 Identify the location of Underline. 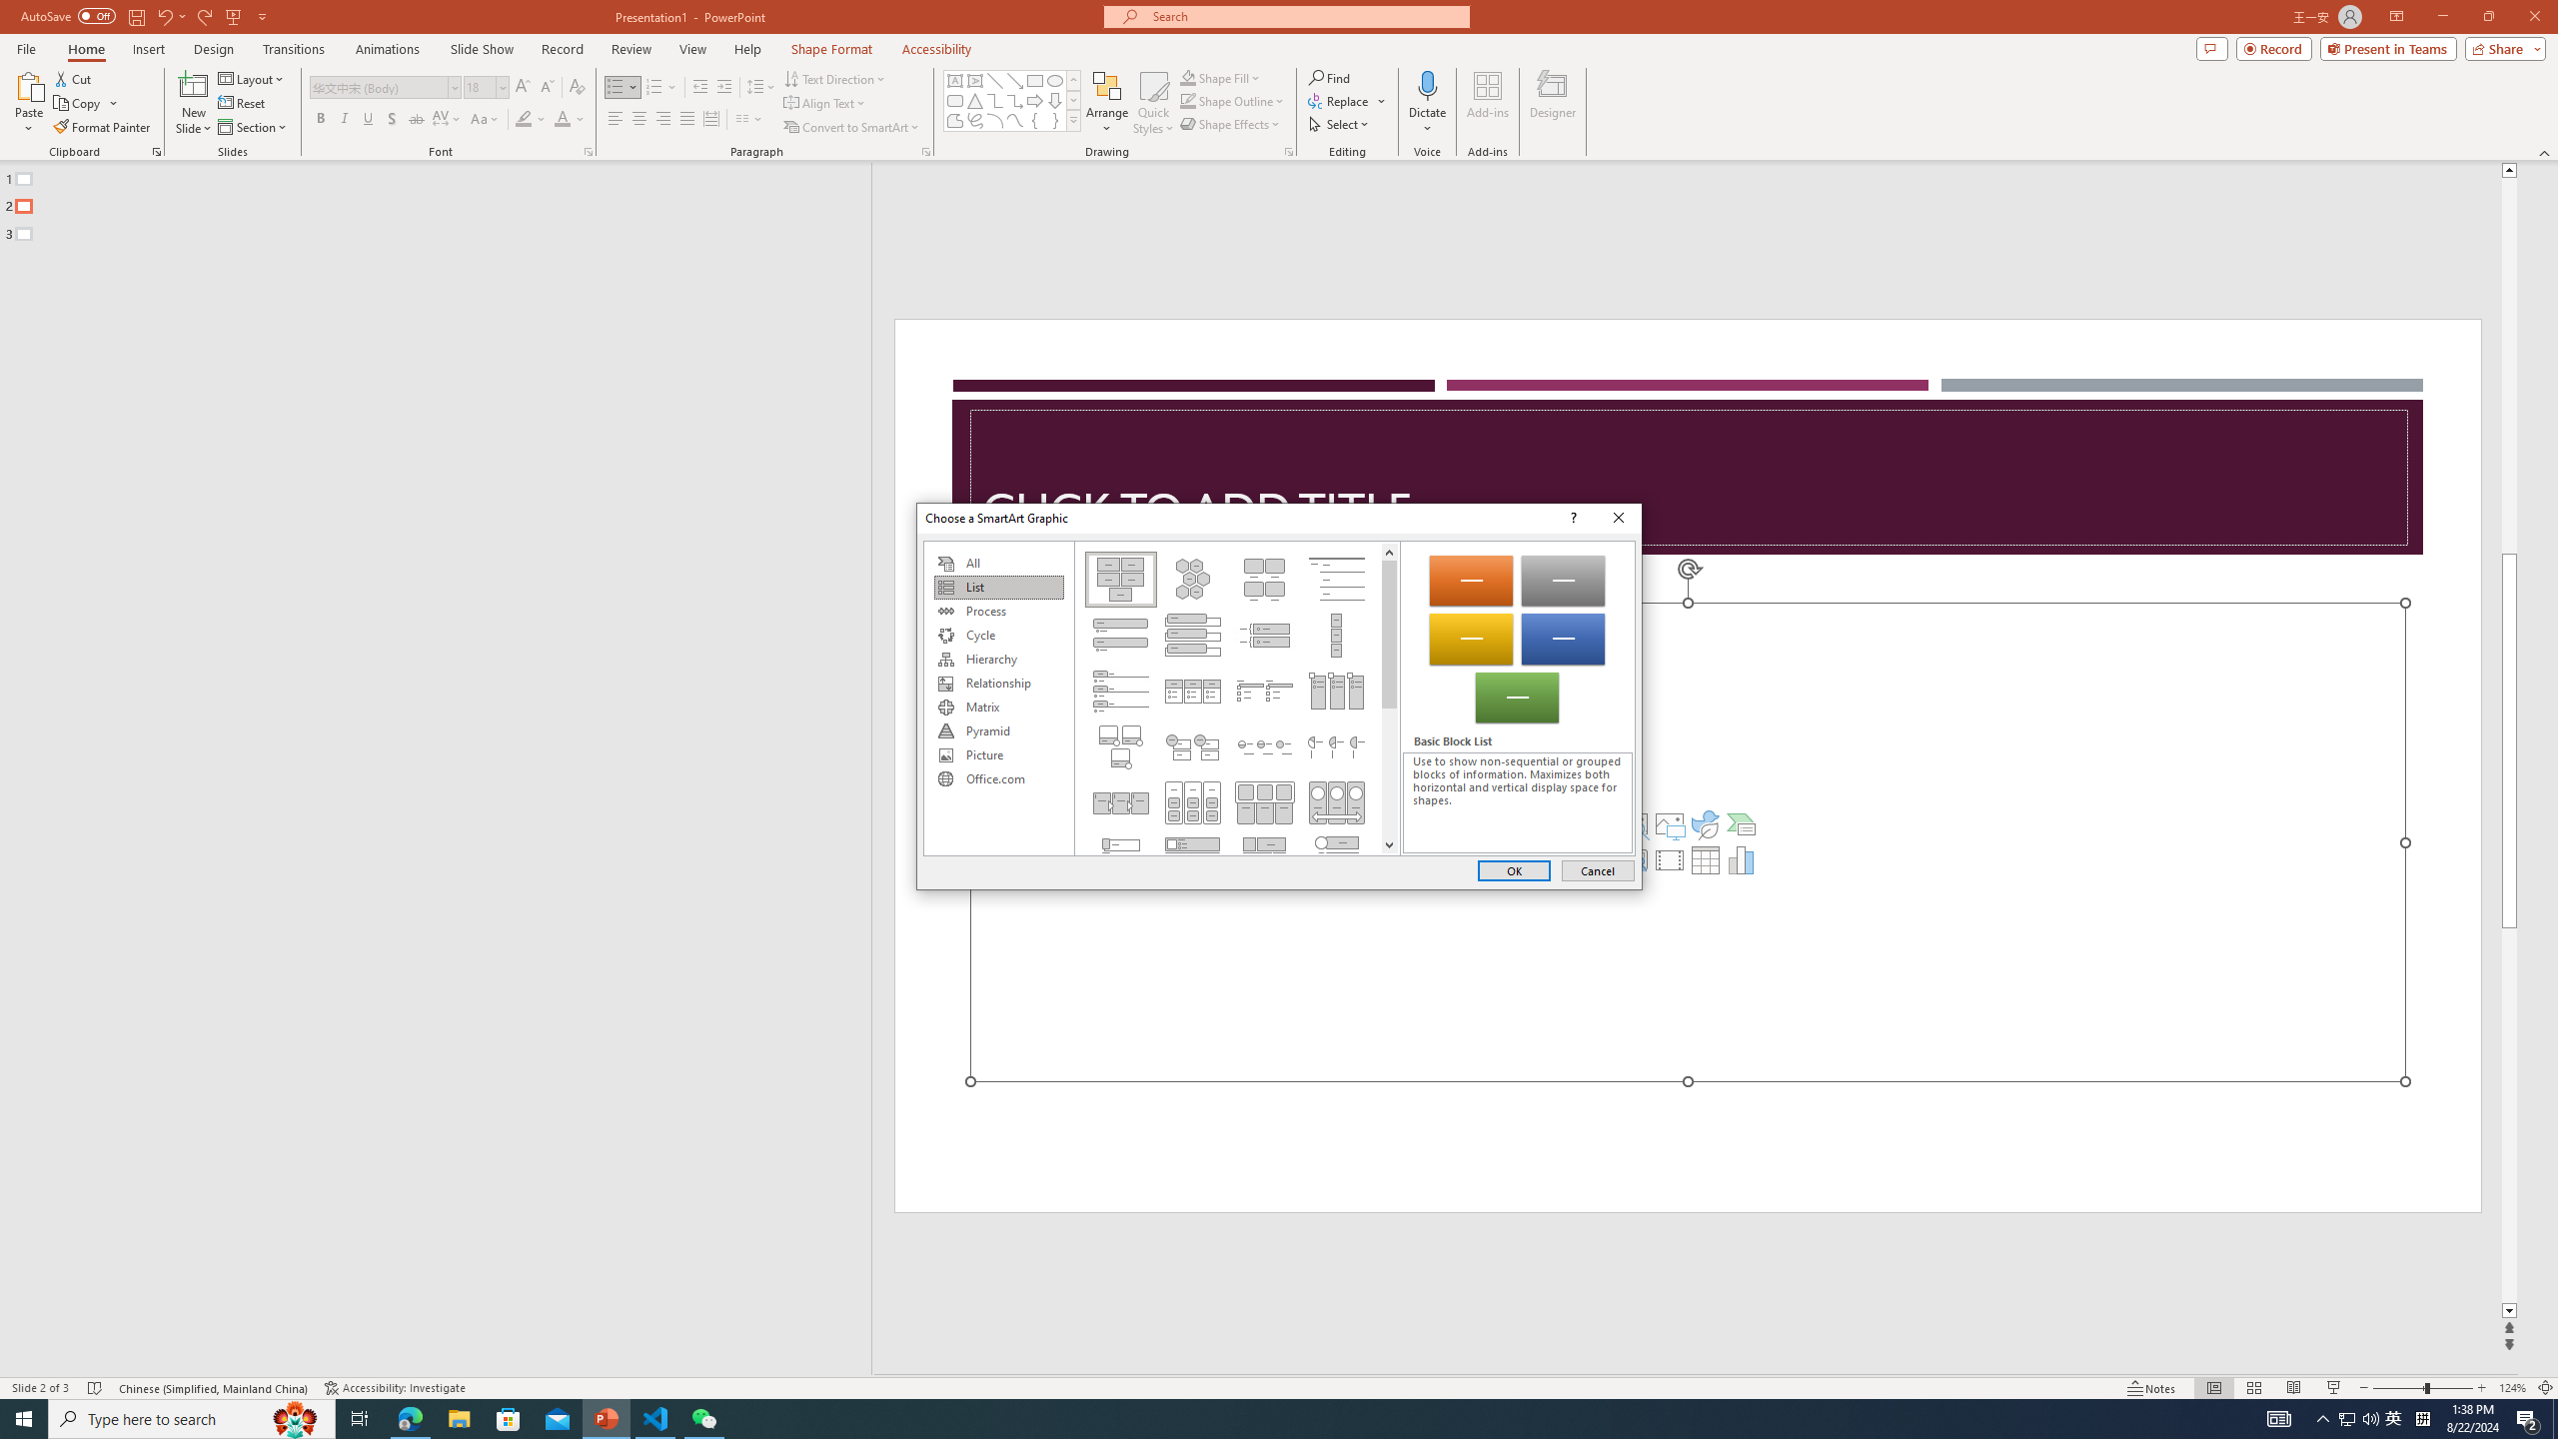
(368, 120).